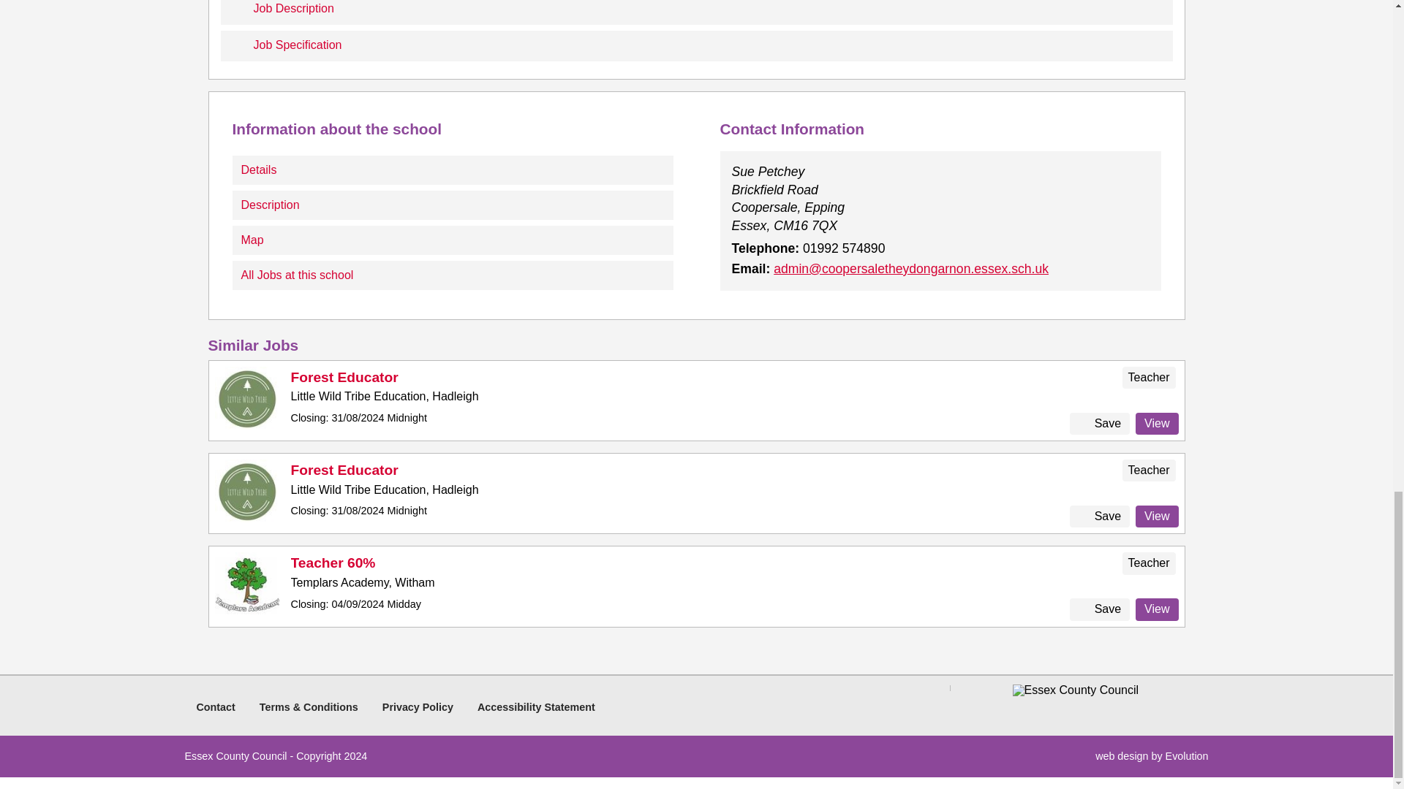 The height and width of the screenshot is (789, 1404). What do you see at coordinates (1157, 517) in the screenshot?
I see `View` at bounding box center [1157, 517].